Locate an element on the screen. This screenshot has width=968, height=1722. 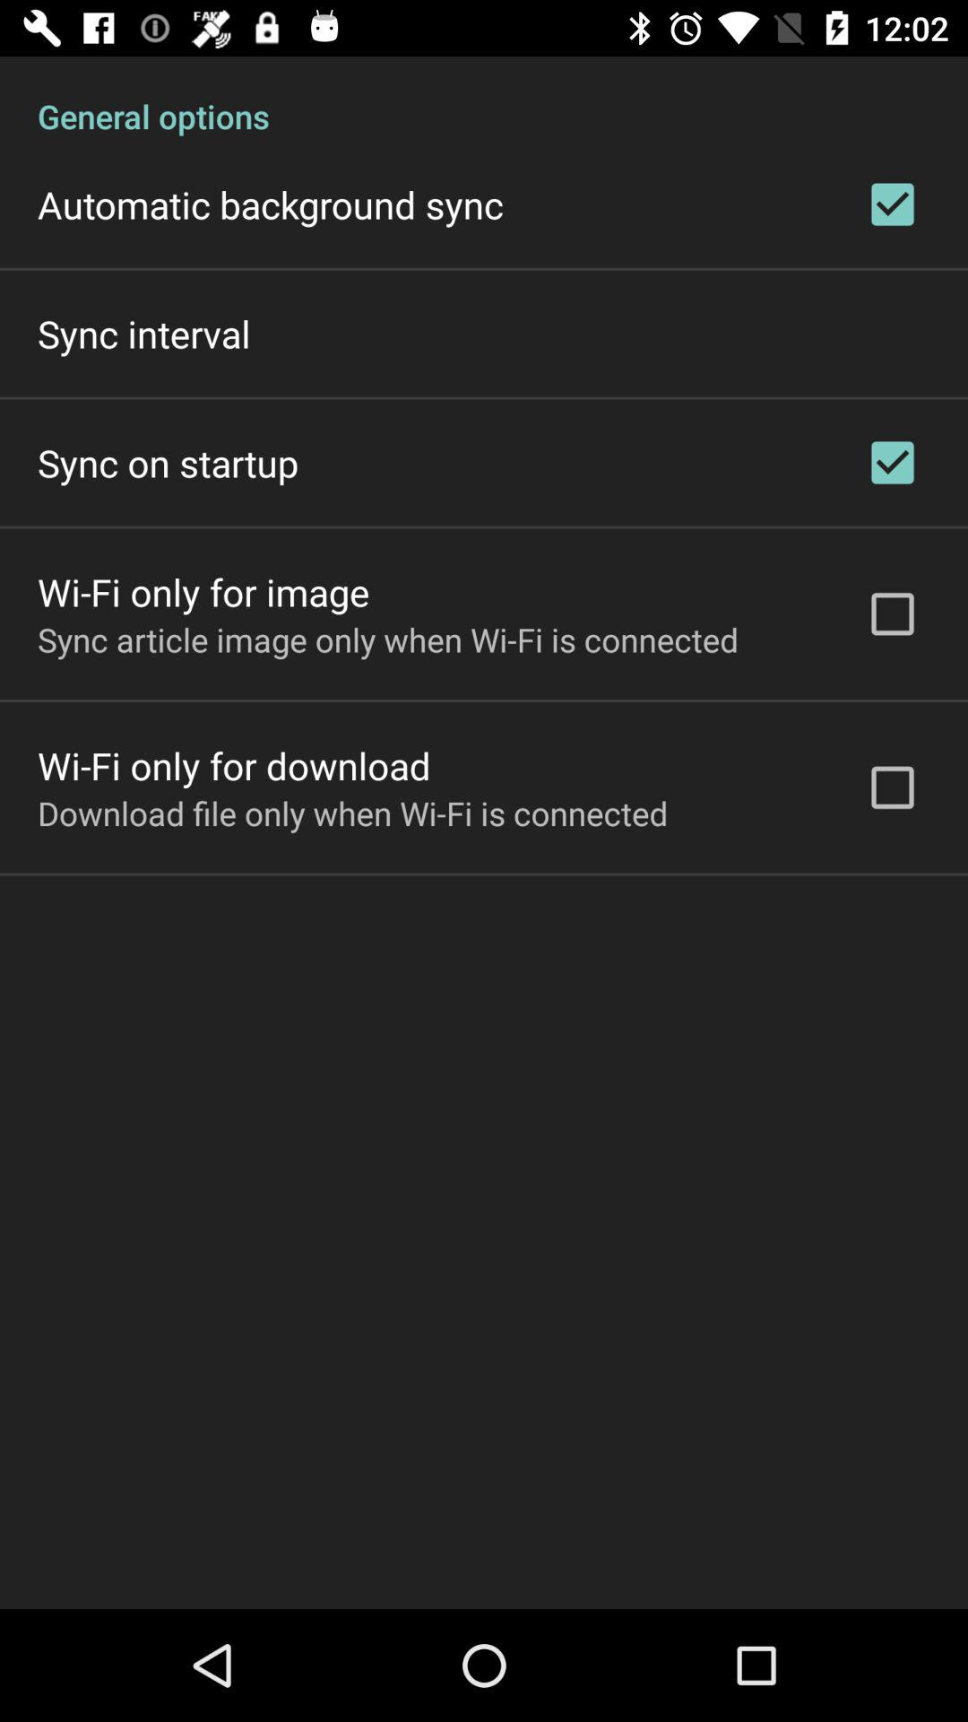
press the general options icon is located at coordinates (484, 97).